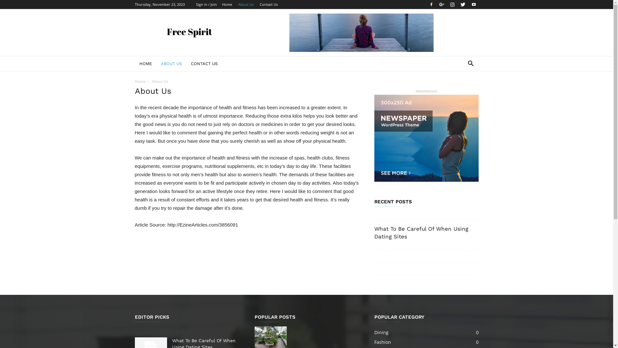 The image size is (618, 348). I want to click on Home, so click(140, 81).